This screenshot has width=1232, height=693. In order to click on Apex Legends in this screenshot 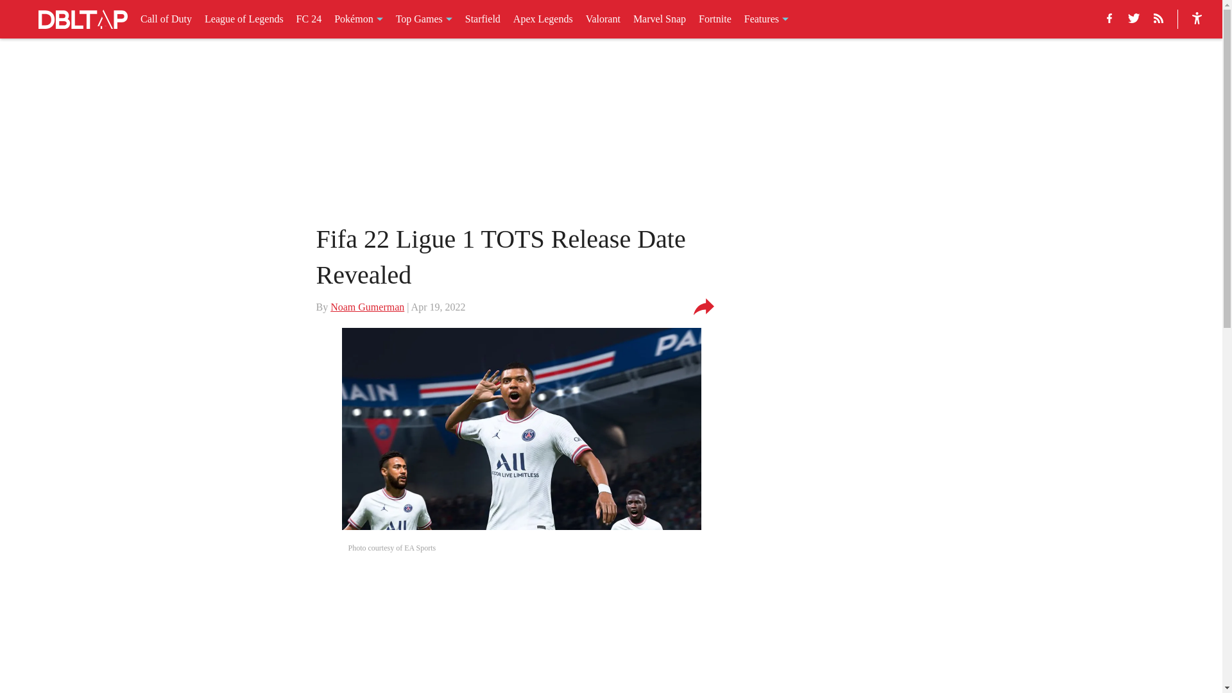, I will do `click(543, 19)`.